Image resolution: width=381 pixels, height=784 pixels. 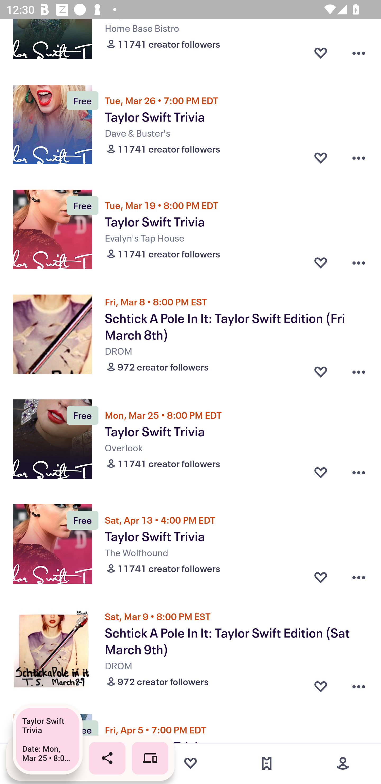 What do you see at coordinates (359, 158) in the screenshot?
I see `Overflow menu button` at bounding box center [359, 158].